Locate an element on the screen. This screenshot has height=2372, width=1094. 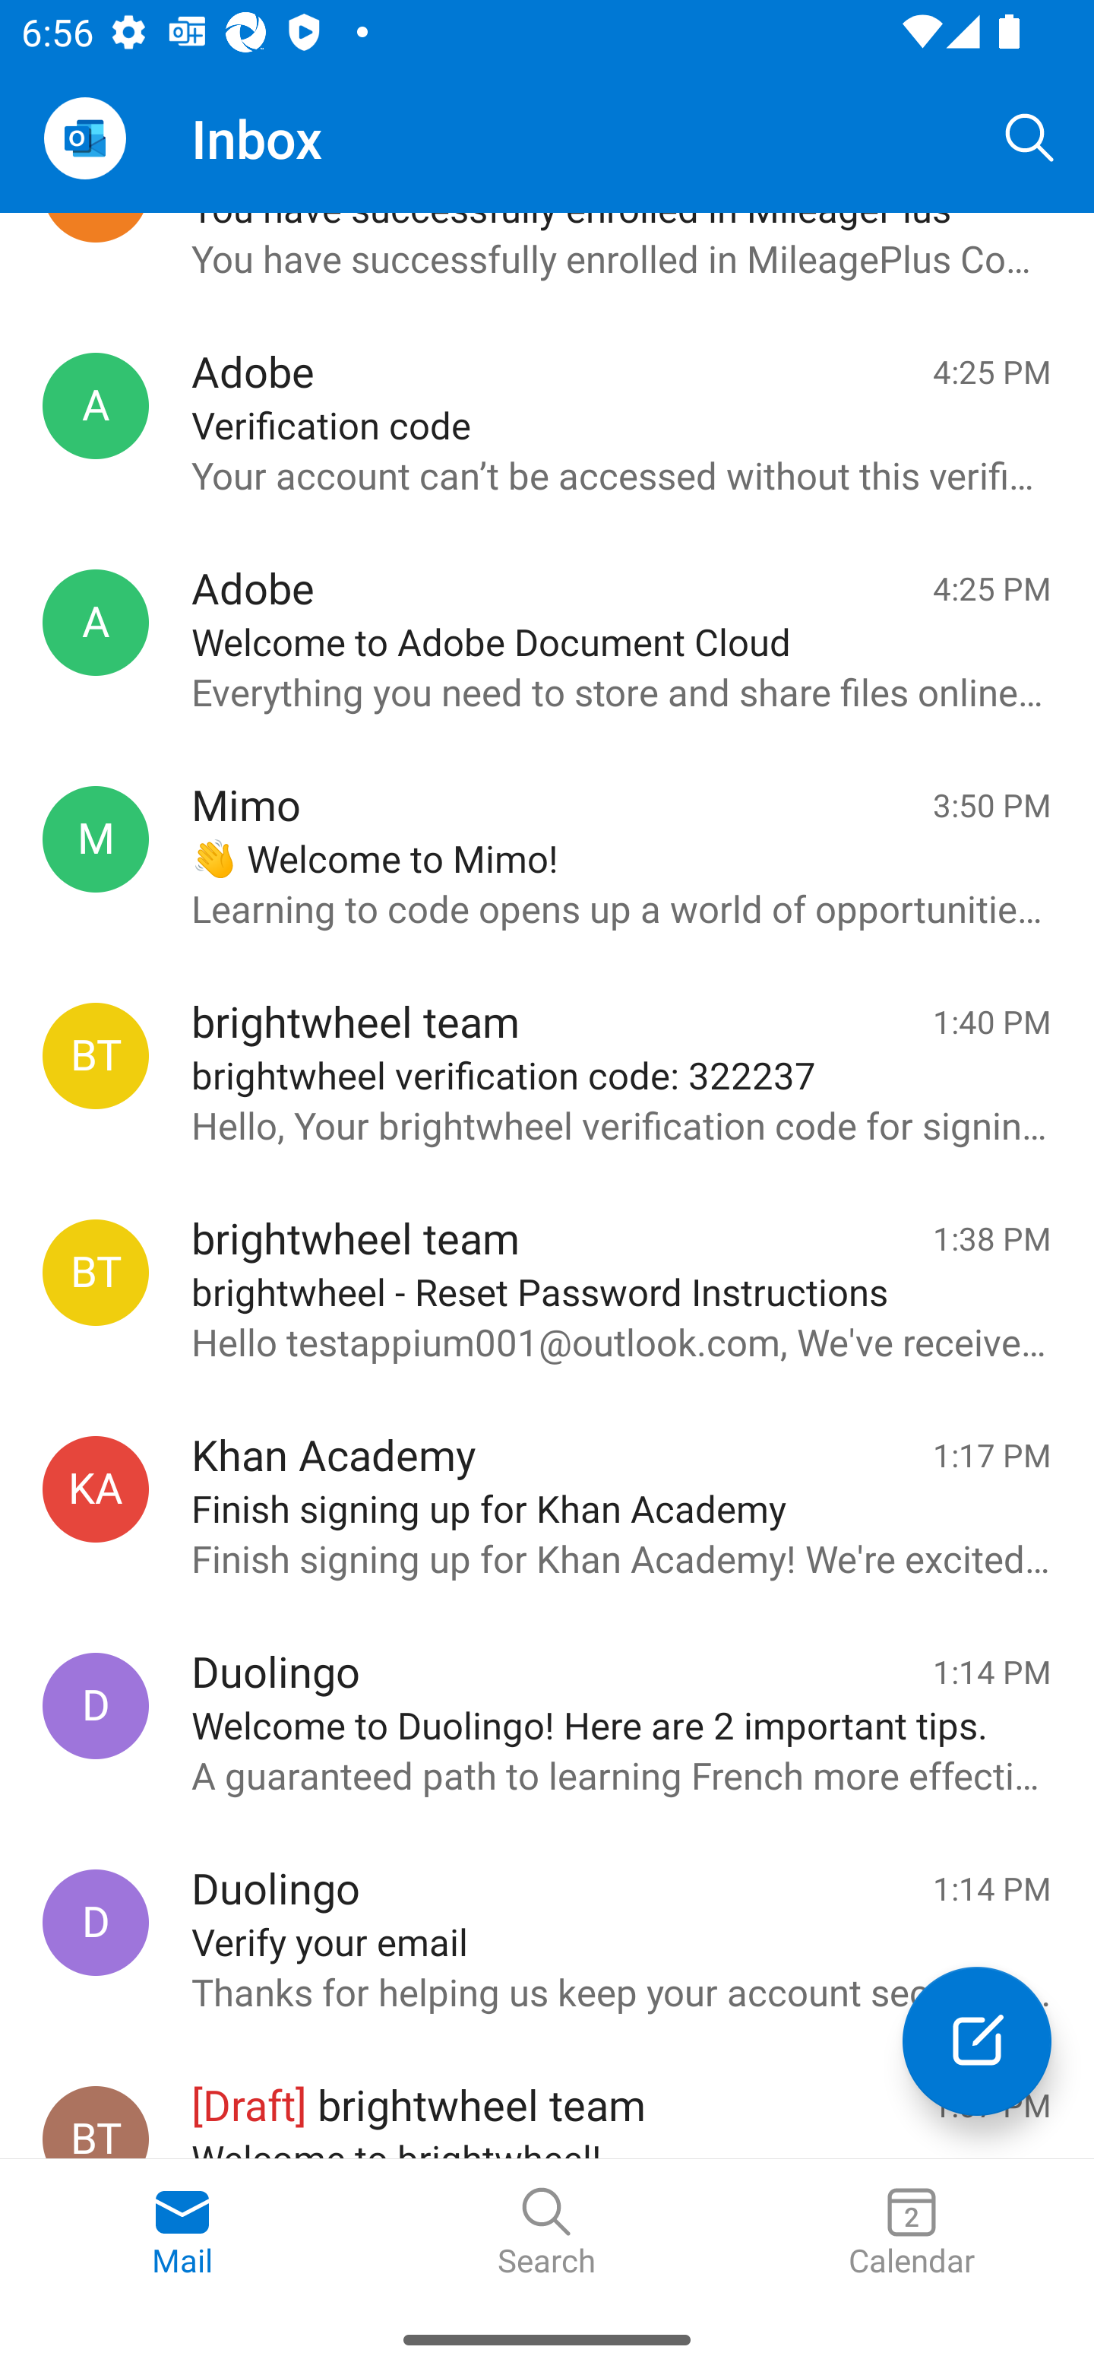
Mimo, support@getmimo.com is located at coordinates (96, 838).